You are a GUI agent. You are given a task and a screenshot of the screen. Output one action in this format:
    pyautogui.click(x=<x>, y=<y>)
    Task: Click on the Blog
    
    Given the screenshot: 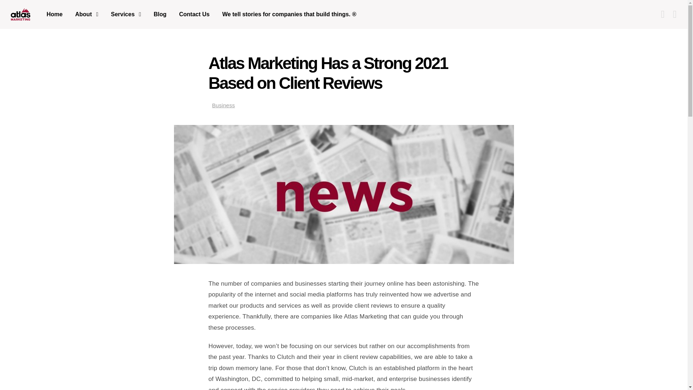 What is the action you would take?
    pyautogui.click(x=160, y=14)
    